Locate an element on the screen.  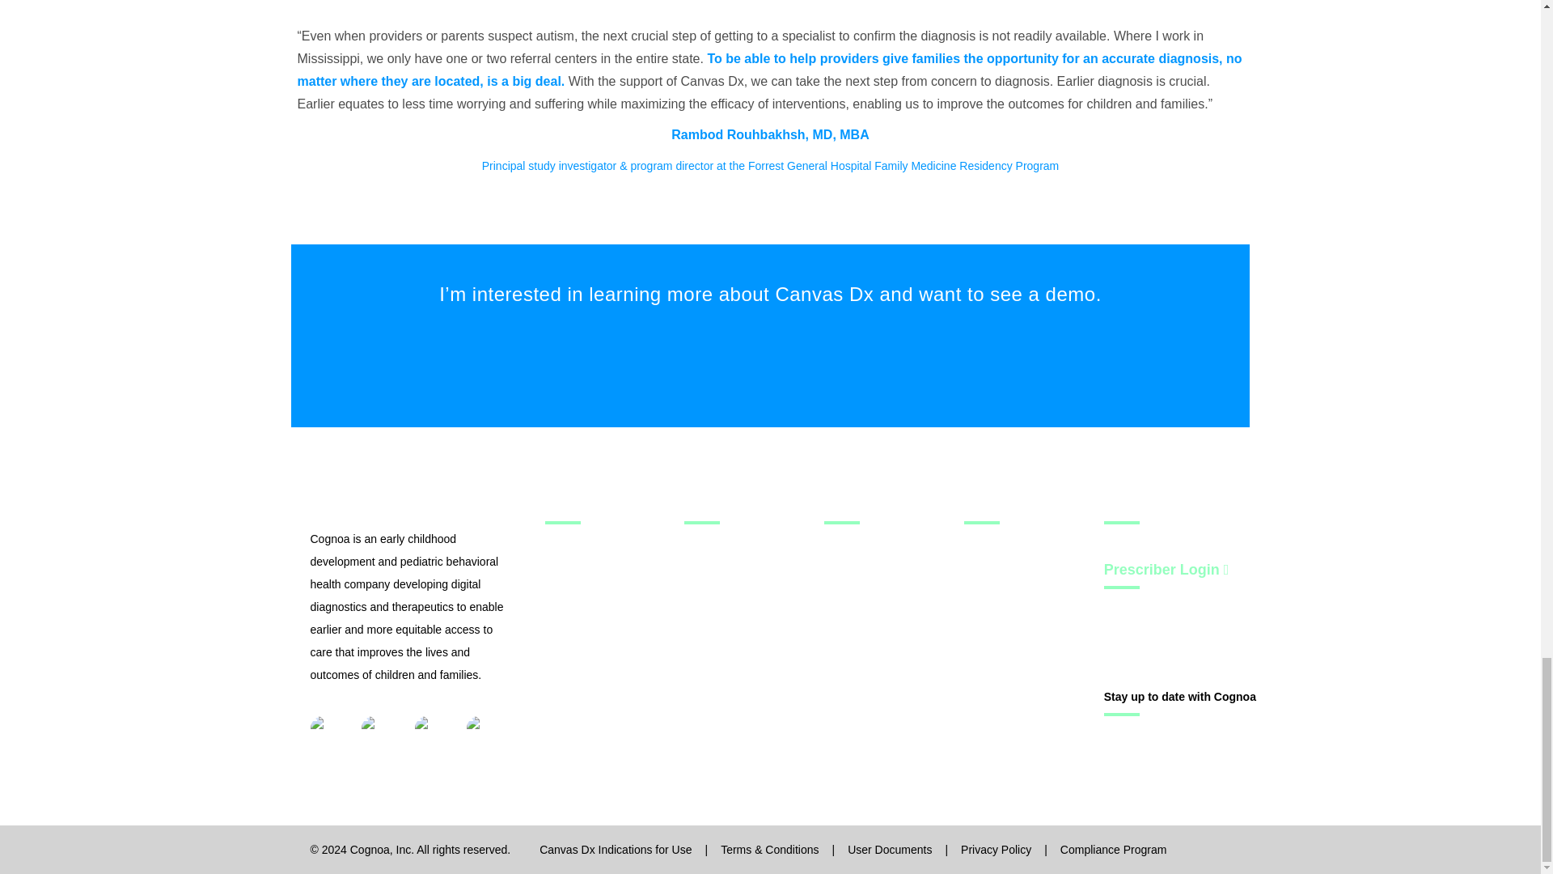
Technology is located at coordinates (887, 515).